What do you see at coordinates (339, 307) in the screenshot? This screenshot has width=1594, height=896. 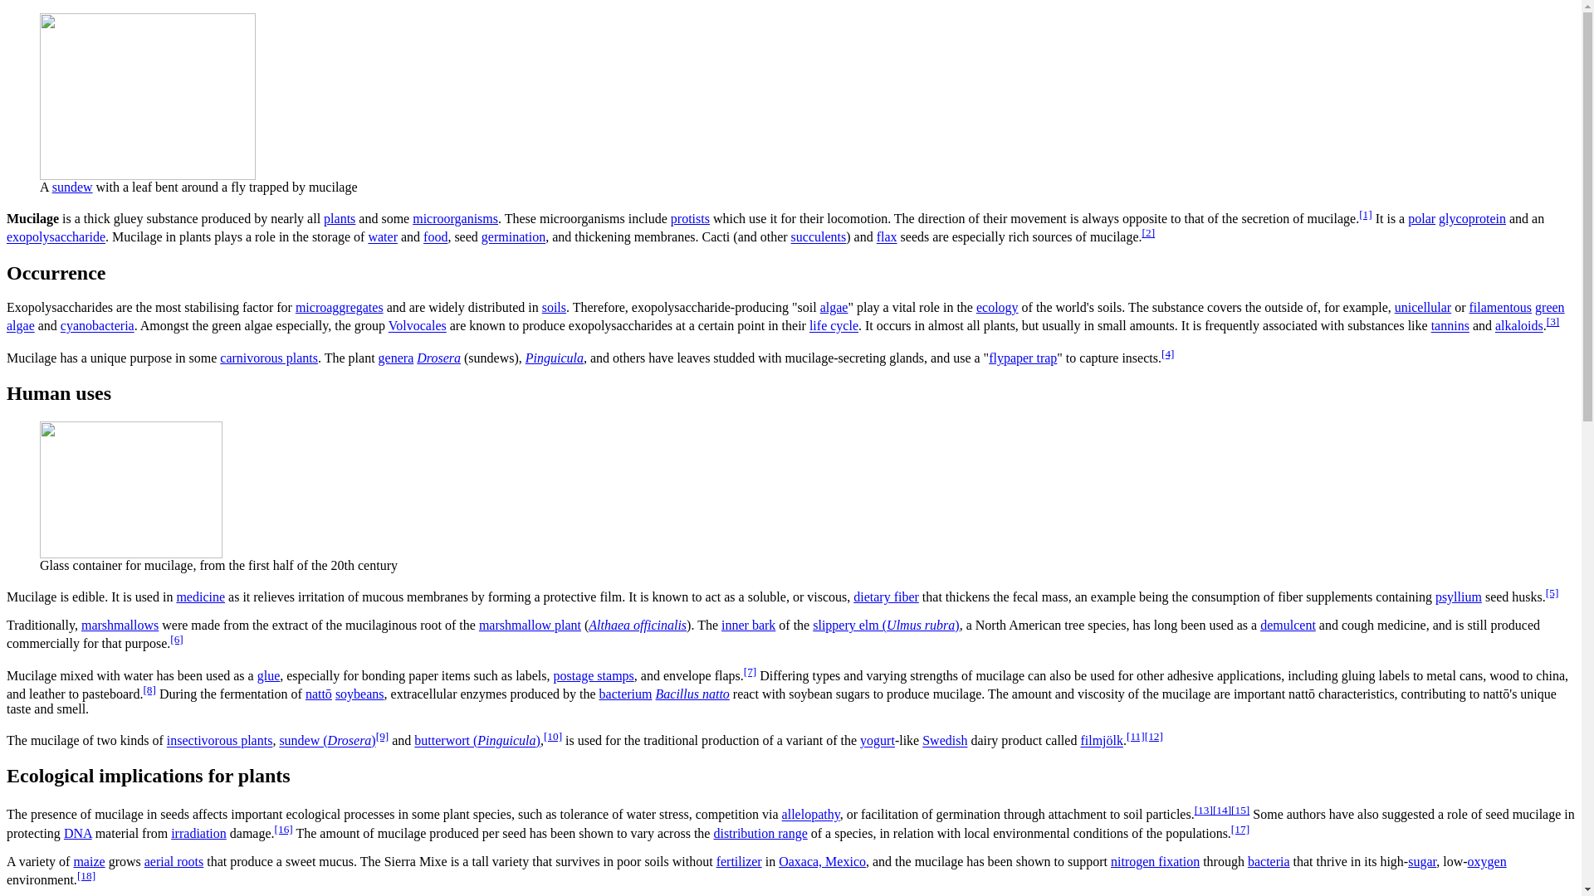 I see `Soil horizon` at bounding box center [339, 307].